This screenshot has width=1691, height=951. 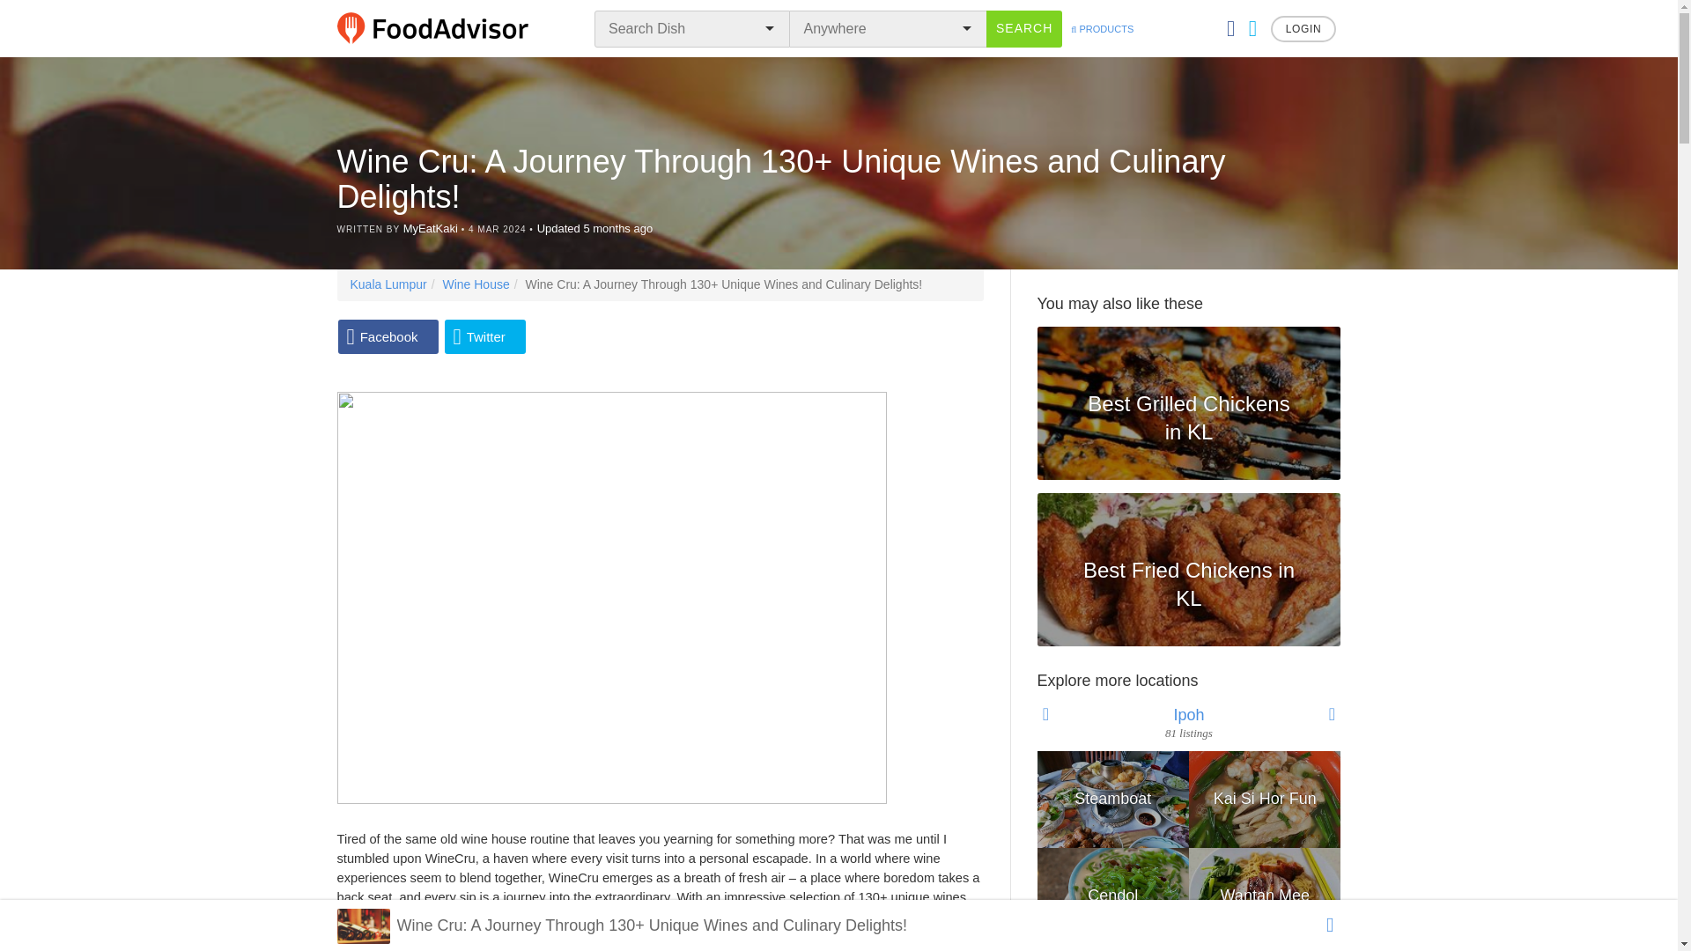 I want to click on SEARCH, so click(x=1023, y=28).